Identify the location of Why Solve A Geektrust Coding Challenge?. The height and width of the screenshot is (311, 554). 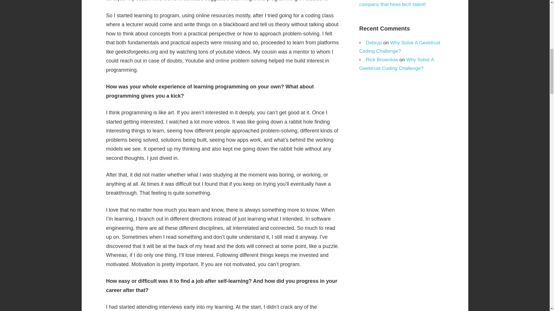
(400, 47).